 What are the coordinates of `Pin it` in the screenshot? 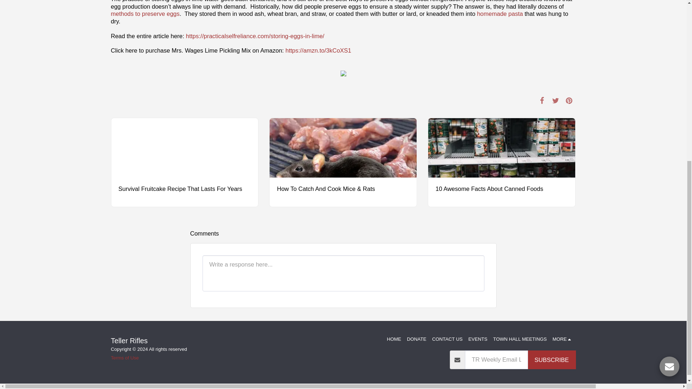 It's located at (569, 100).